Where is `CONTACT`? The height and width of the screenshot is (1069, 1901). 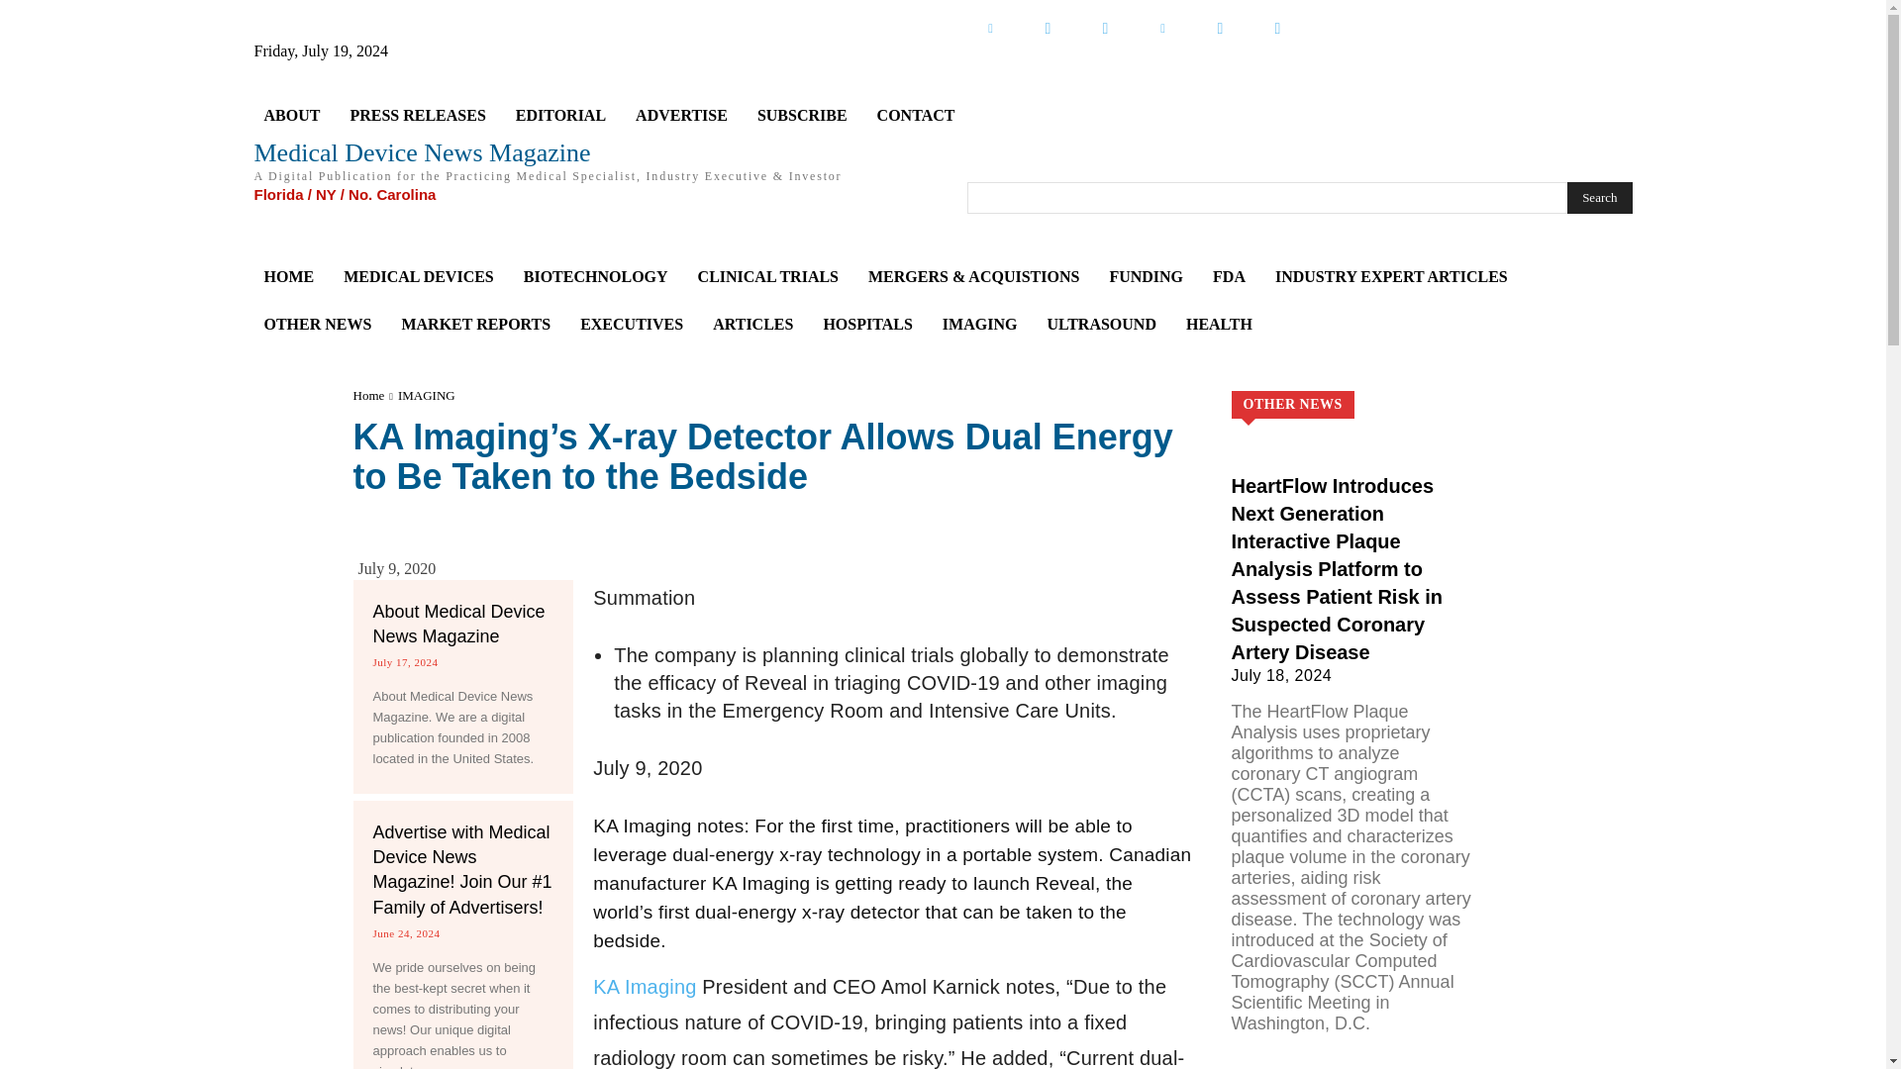
CONTACT is located at coordinates (916, 115).